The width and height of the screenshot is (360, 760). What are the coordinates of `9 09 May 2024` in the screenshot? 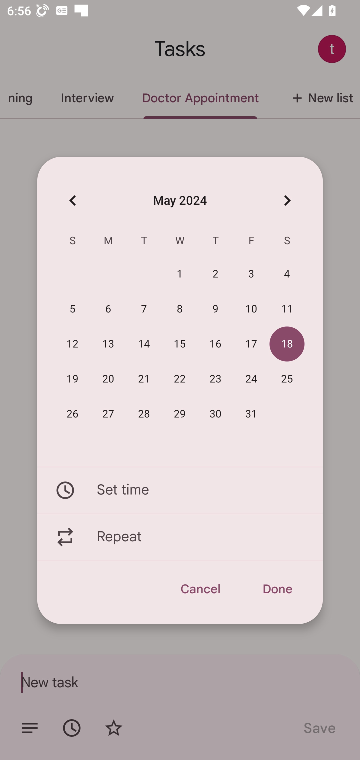 It's located at (215, 309).